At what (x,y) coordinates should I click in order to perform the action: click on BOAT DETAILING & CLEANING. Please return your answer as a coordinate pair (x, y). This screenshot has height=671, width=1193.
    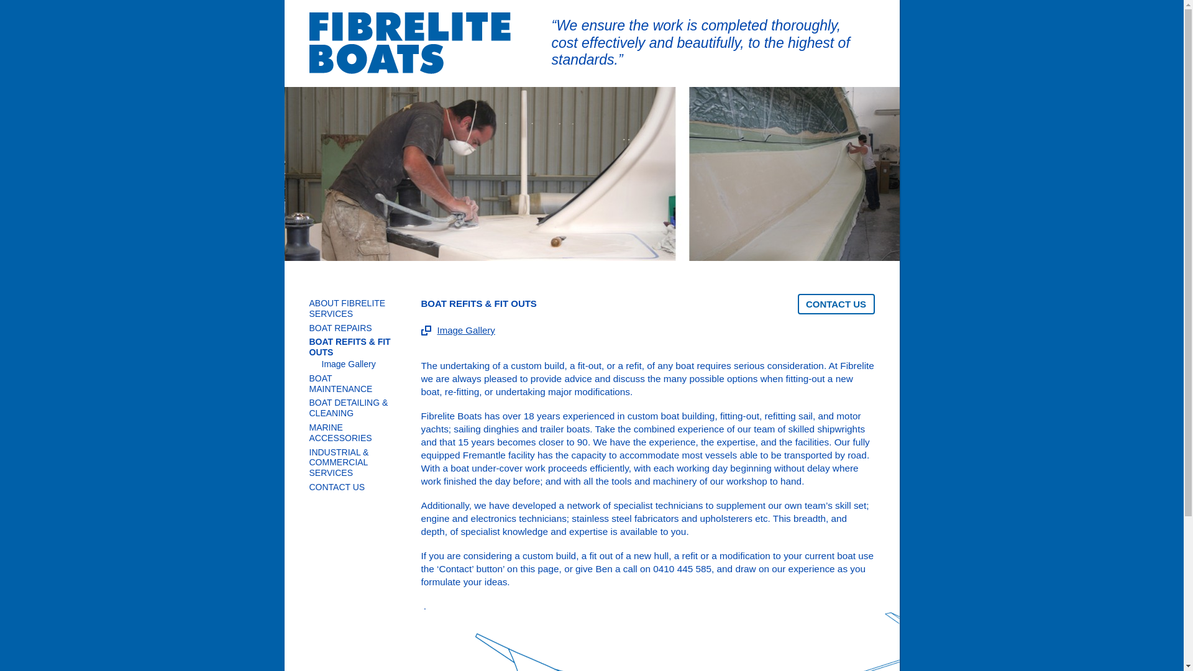
    Looking at the image, I should click on (353, 408).